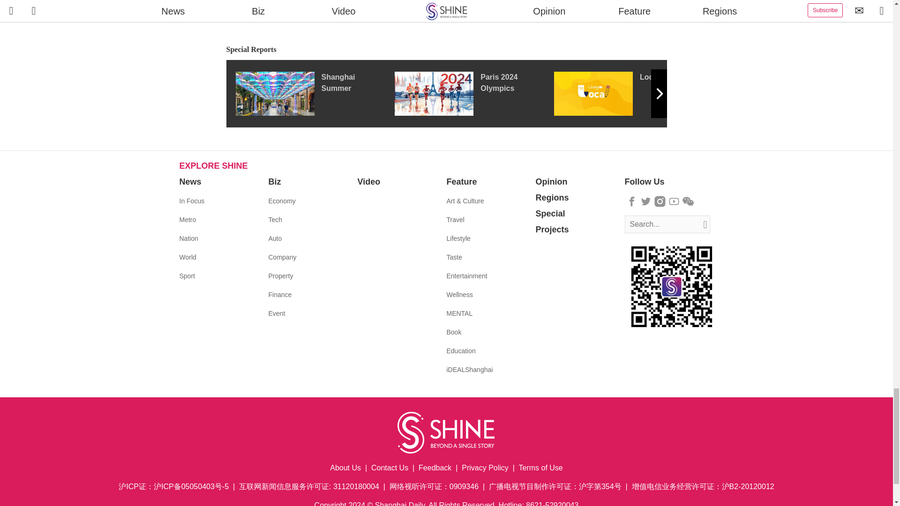 The height and width of the screenshot is (506, 900). Describe the element at coordinates (446, 50) in the screenshot. I see `Special Reports` at that location.